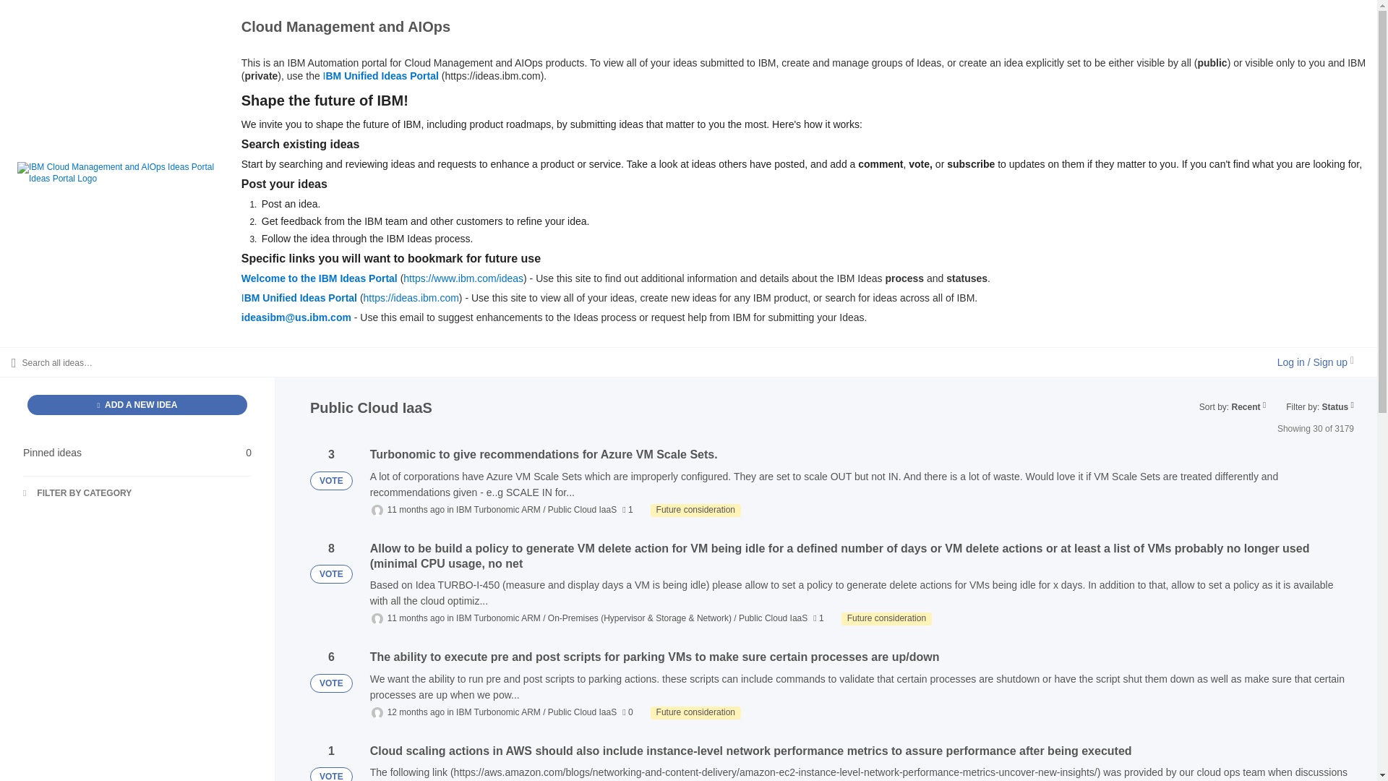  I want to click on IBM Unified Ideas Portal, so click(299, 298).